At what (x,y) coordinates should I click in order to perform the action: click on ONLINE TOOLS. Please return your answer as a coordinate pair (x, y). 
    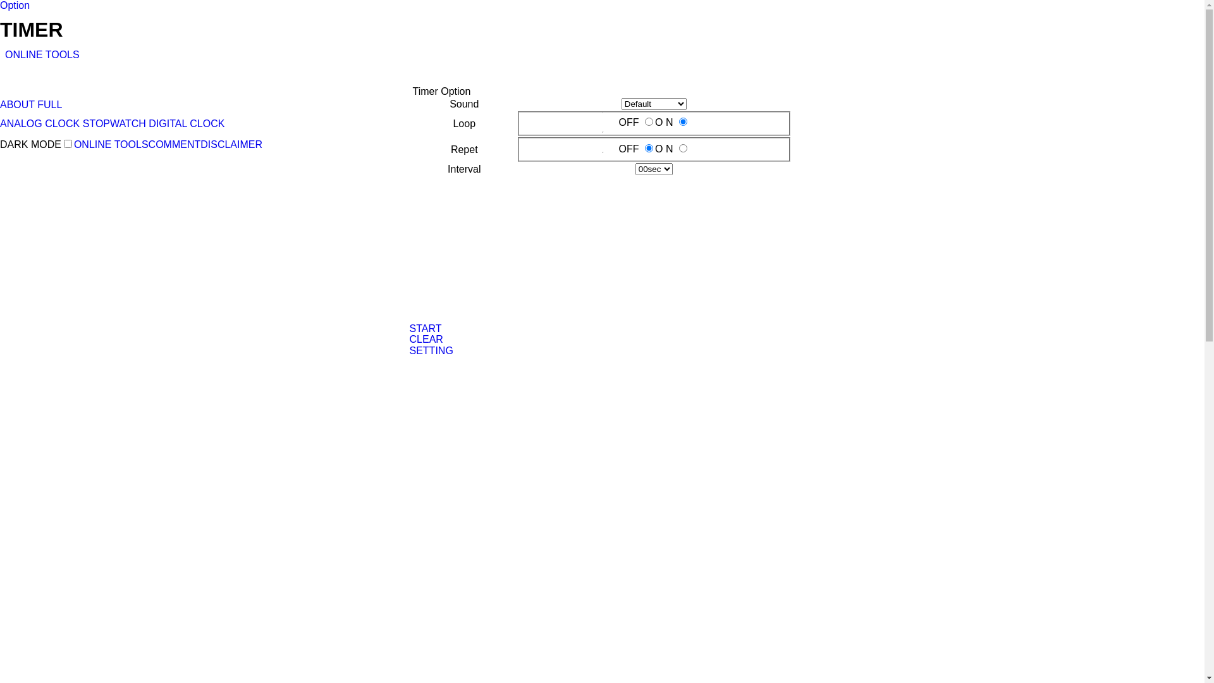
    Looking at the image, I should click on (111, 144).